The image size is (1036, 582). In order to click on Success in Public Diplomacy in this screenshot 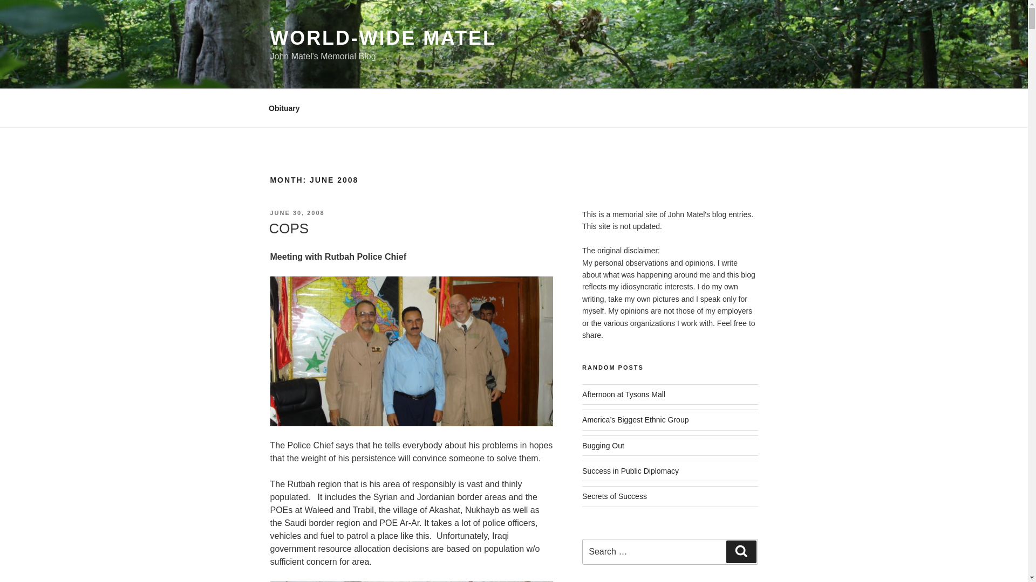, I will do `click(630, 471)`.